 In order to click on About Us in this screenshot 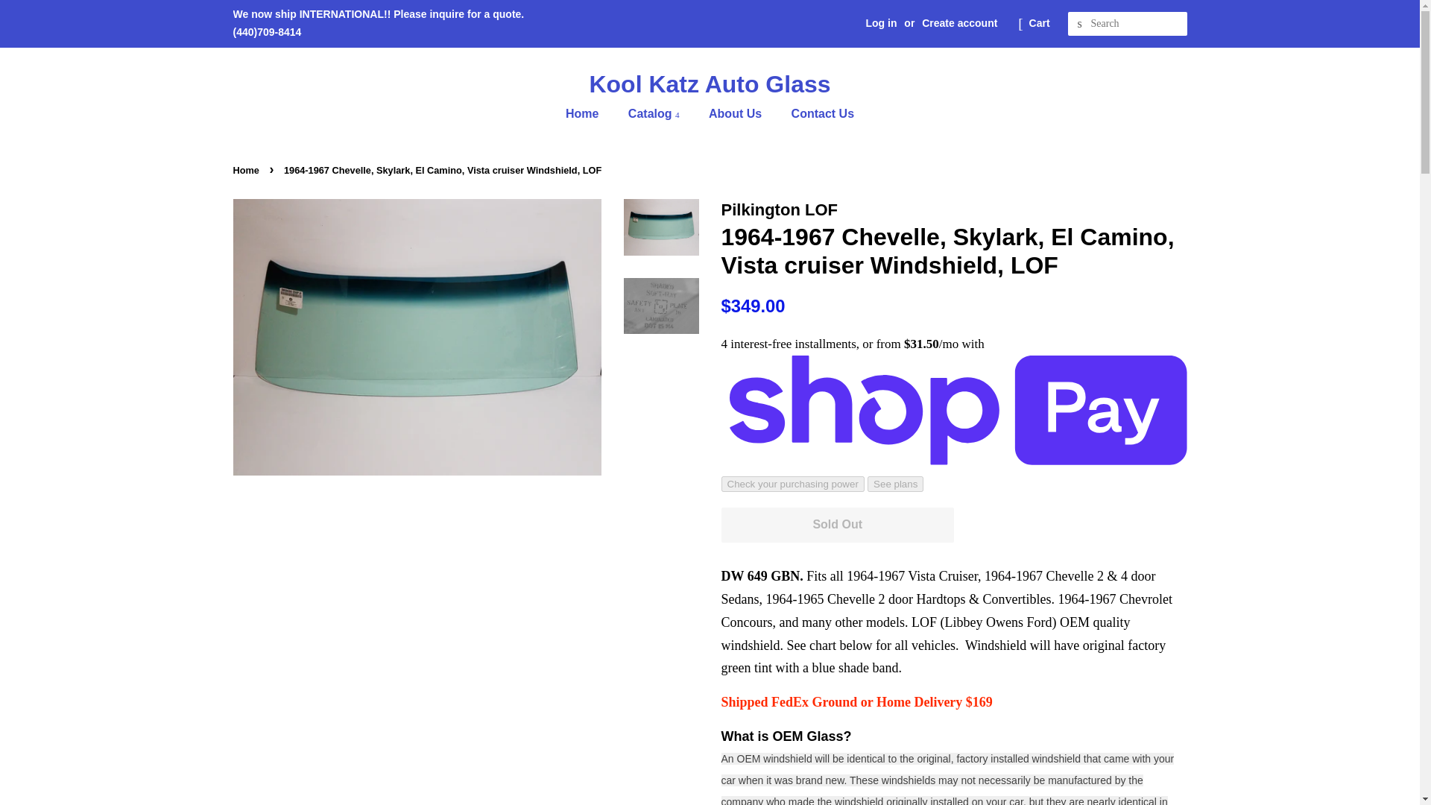, I will do `click(737, 113)`.